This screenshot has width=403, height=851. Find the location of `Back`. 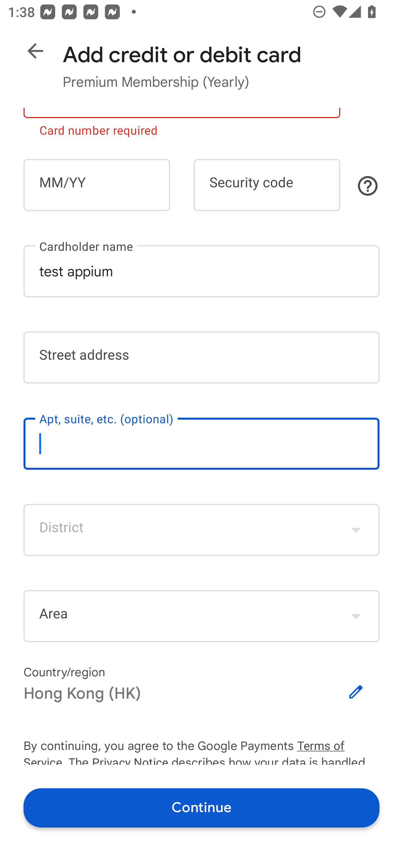

Back is located at coordinates (35, 51).